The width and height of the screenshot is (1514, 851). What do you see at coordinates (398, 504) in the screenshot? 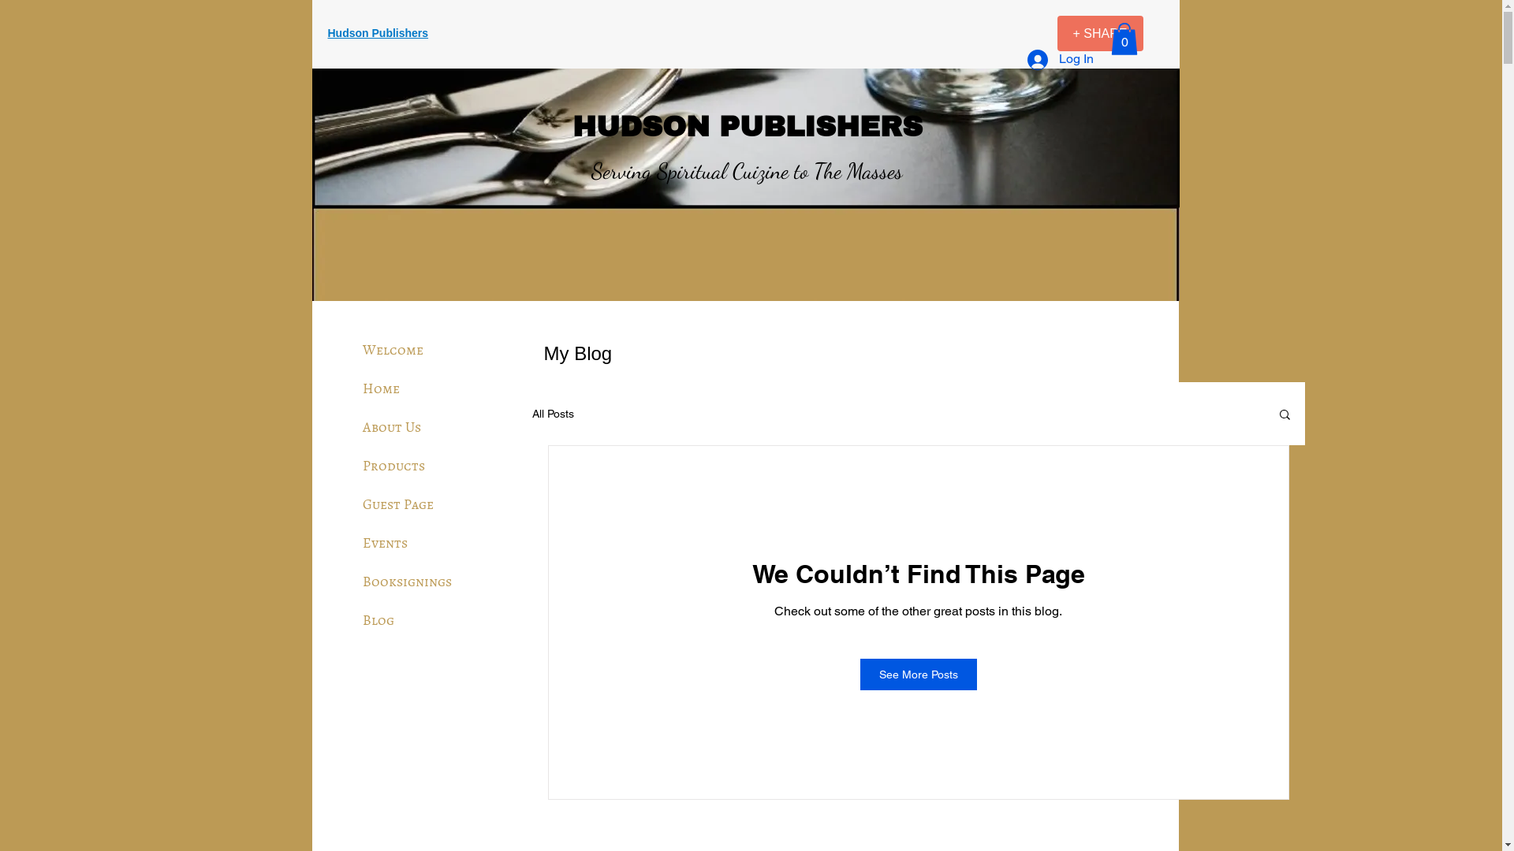
I see `Guest Page` at bounding box center [398, 504].